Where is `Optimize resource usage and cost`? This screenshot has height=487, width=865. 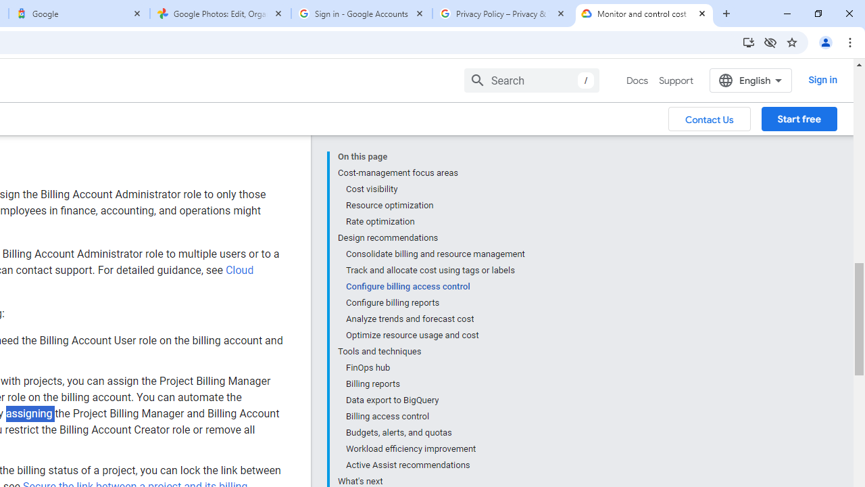 Optimize resource usage and cost is located at coordinates (435, 276).